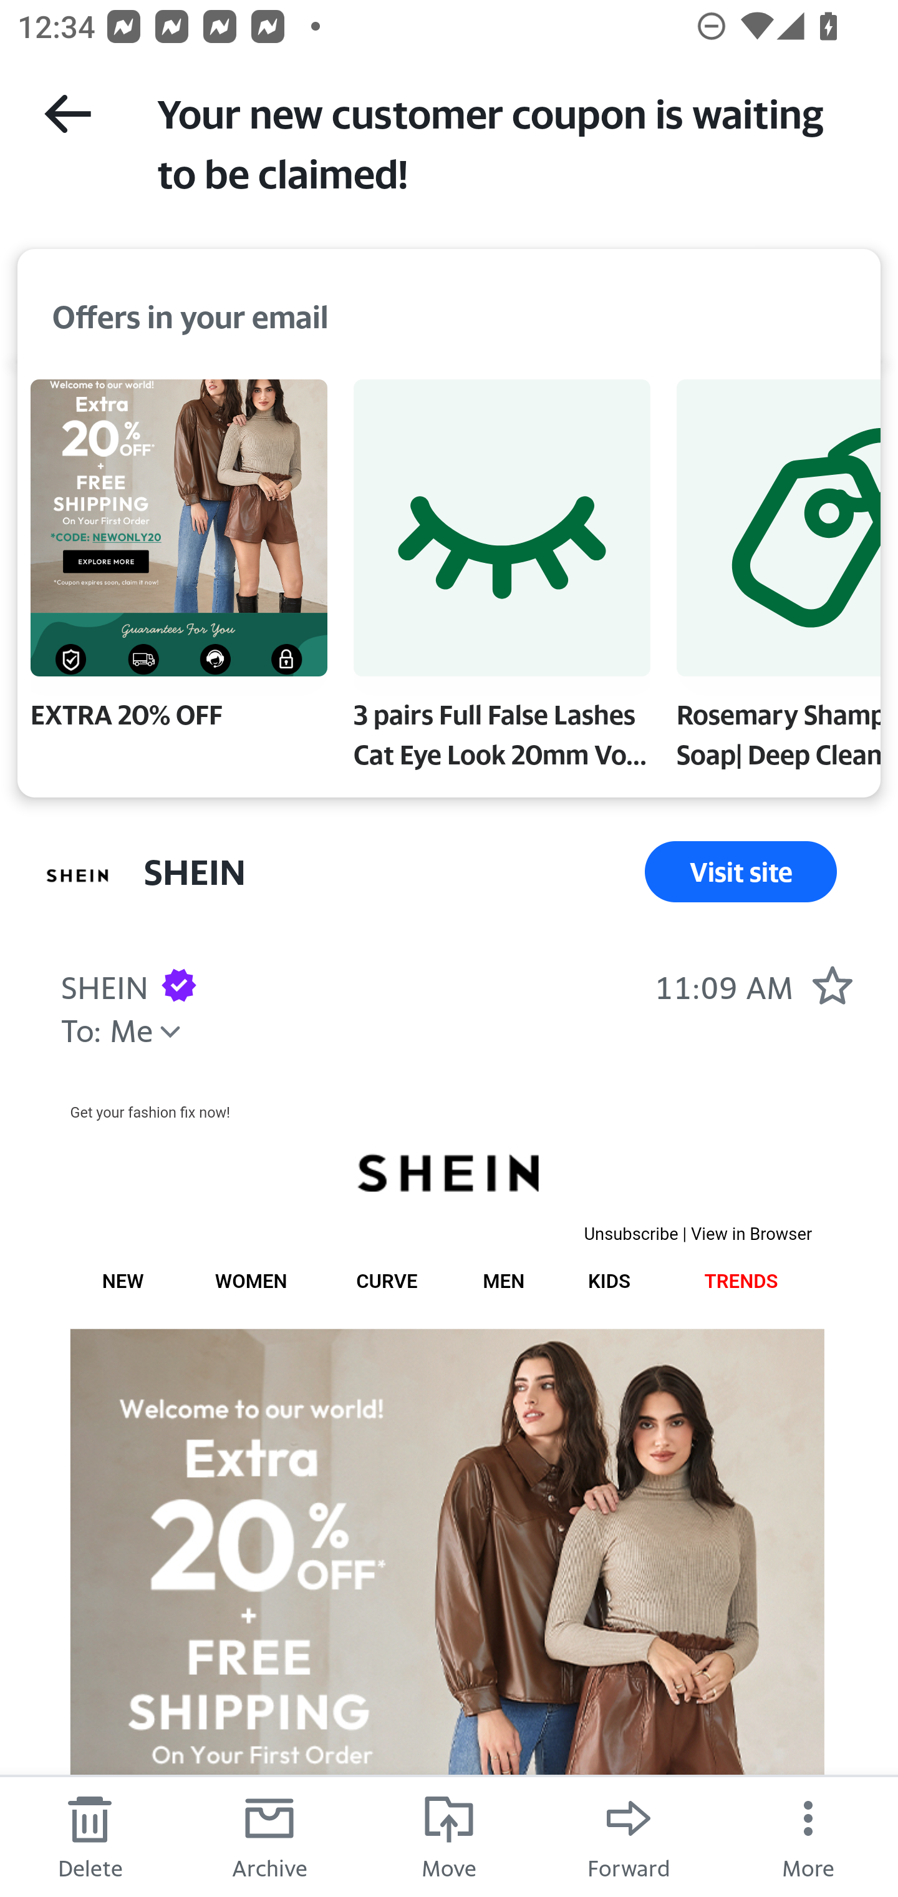 The height and width of the screenshot is (1897, 898). What do you see at coordinates (178, 559) in the screenshot?
I see `EXTRA 20% OFF` at bounding box center [178, 559].